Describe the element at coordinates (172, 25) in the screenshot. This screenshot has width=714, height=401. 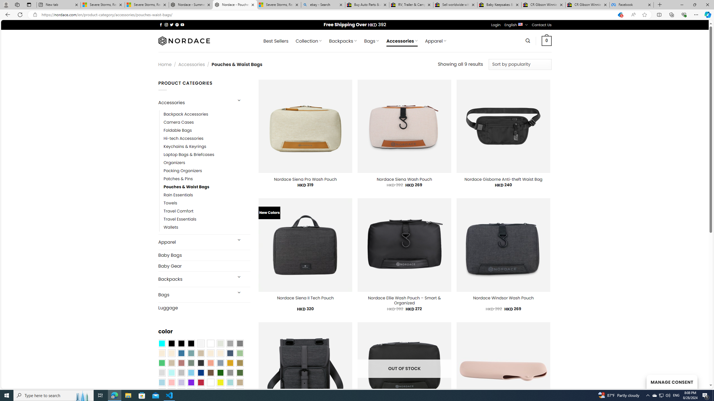
I see `Follow on Twitter` at that location.